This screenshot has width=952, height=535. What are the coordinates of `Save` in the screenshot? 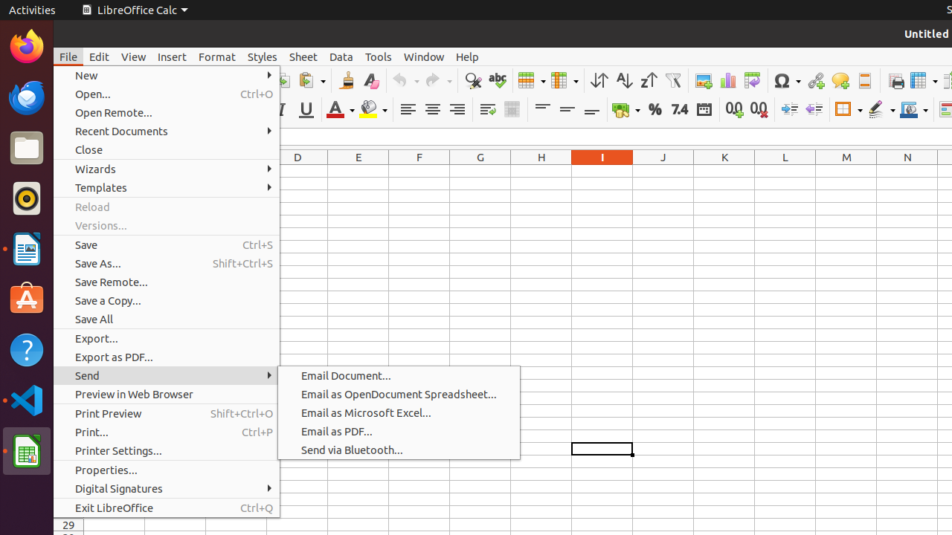 It's located at (167, 245).